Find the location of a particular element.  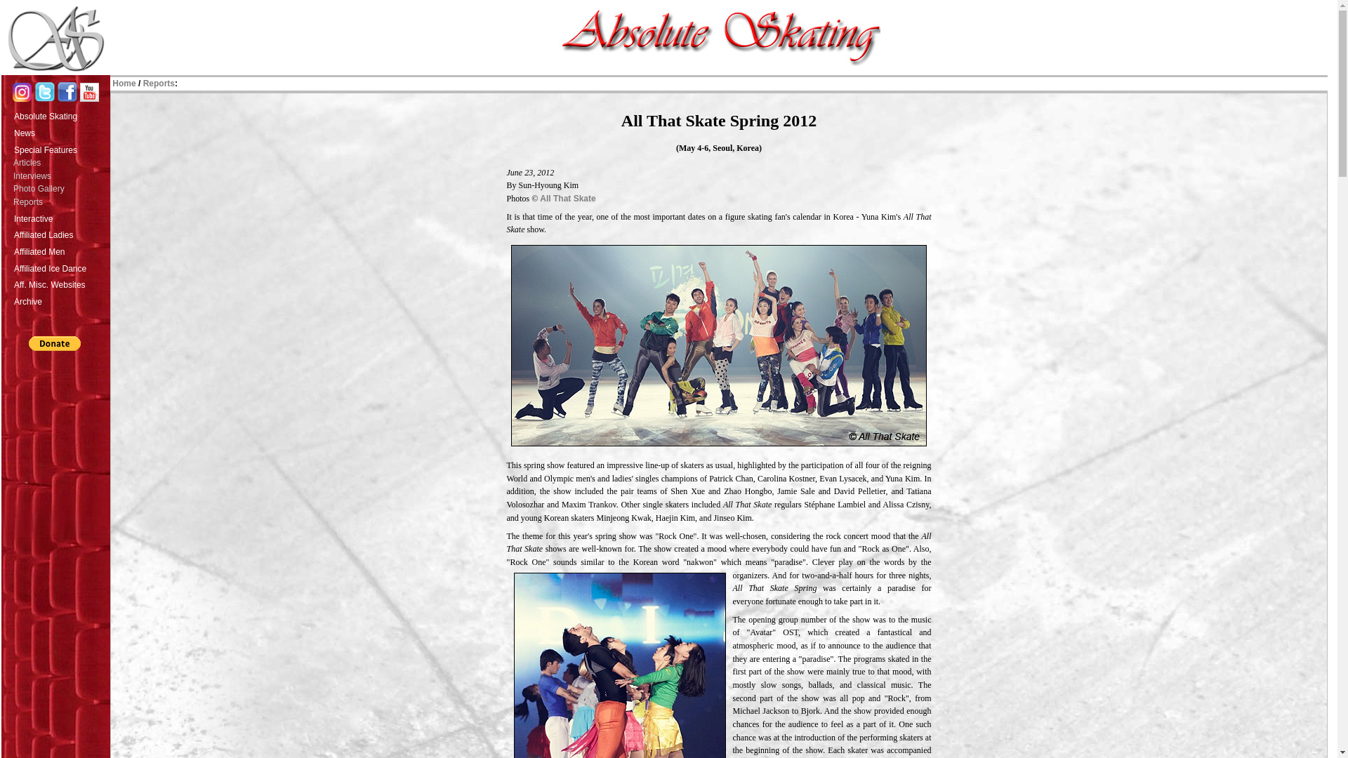

News is located at coordinates (60, 132).